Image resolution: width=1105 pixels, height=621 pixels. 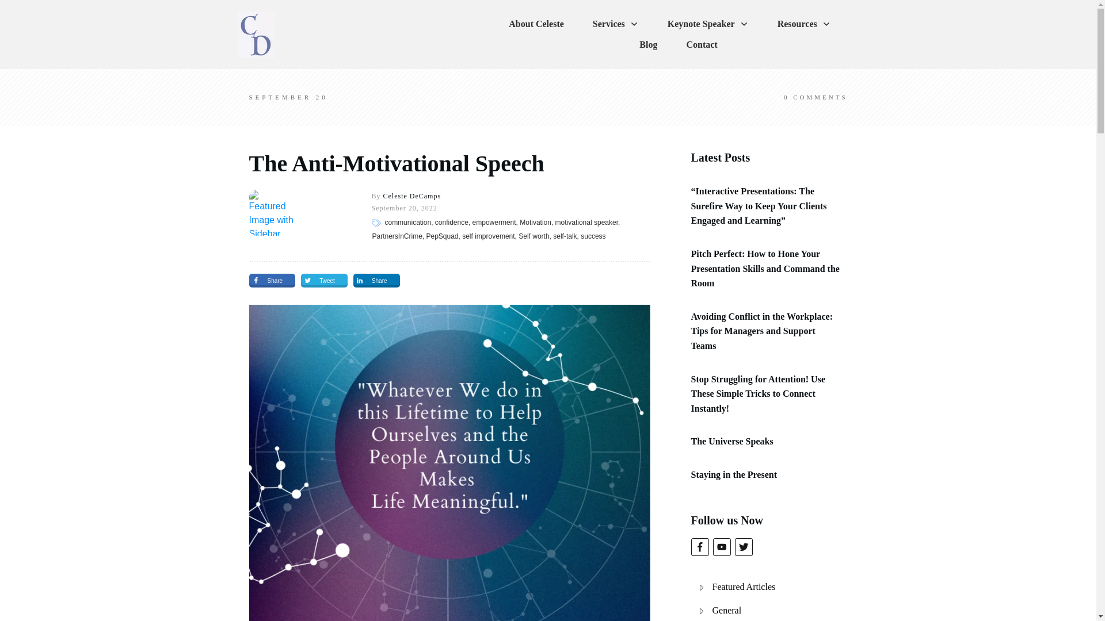 What do you see at coordinates (727, 611) in the screenshot?
I see `General` at bounding box center [727, 611].